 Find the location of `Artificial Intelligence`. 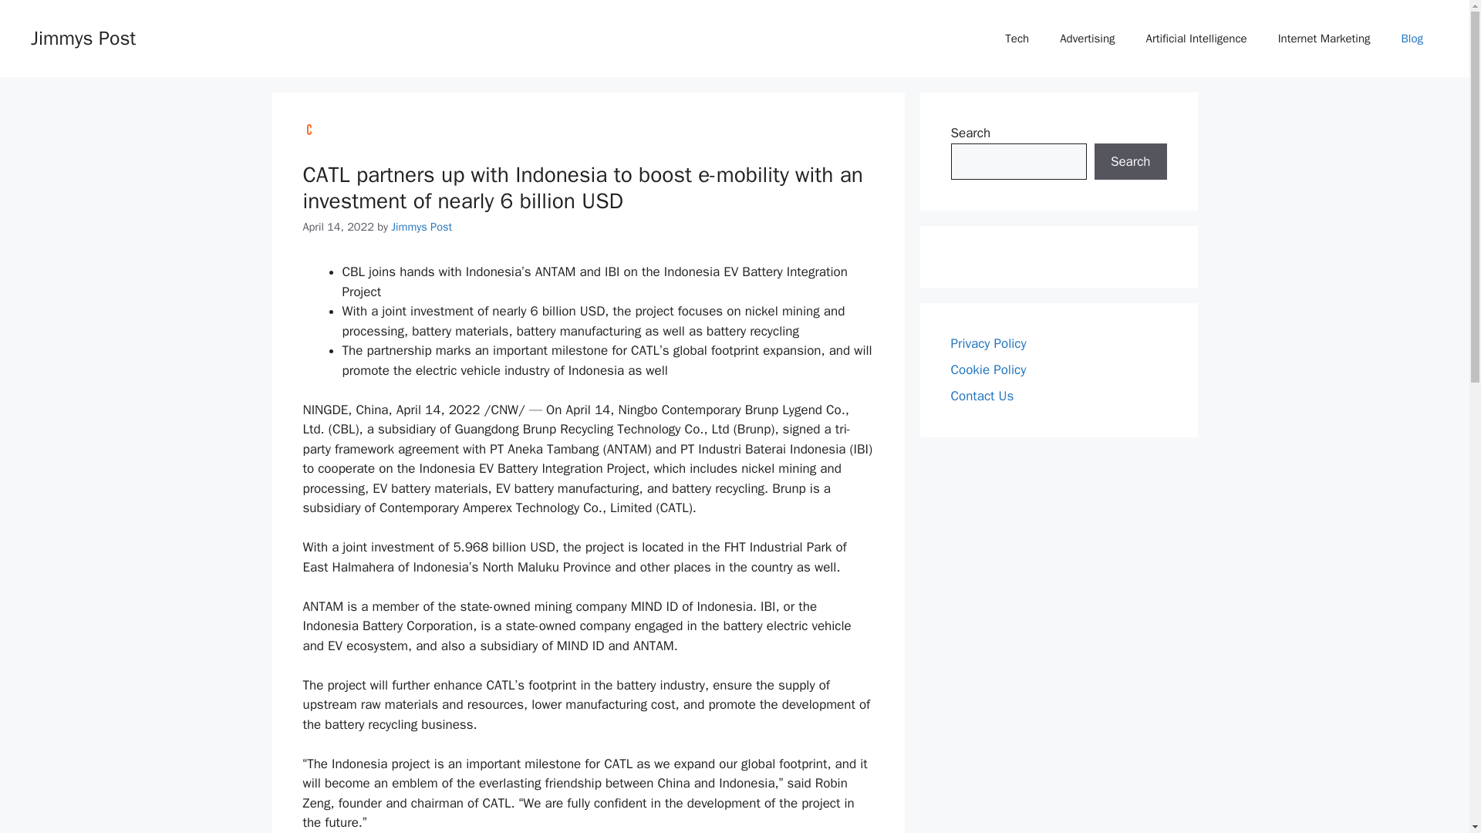

Artificial Intelligence is located at coordinates (1197, 39).